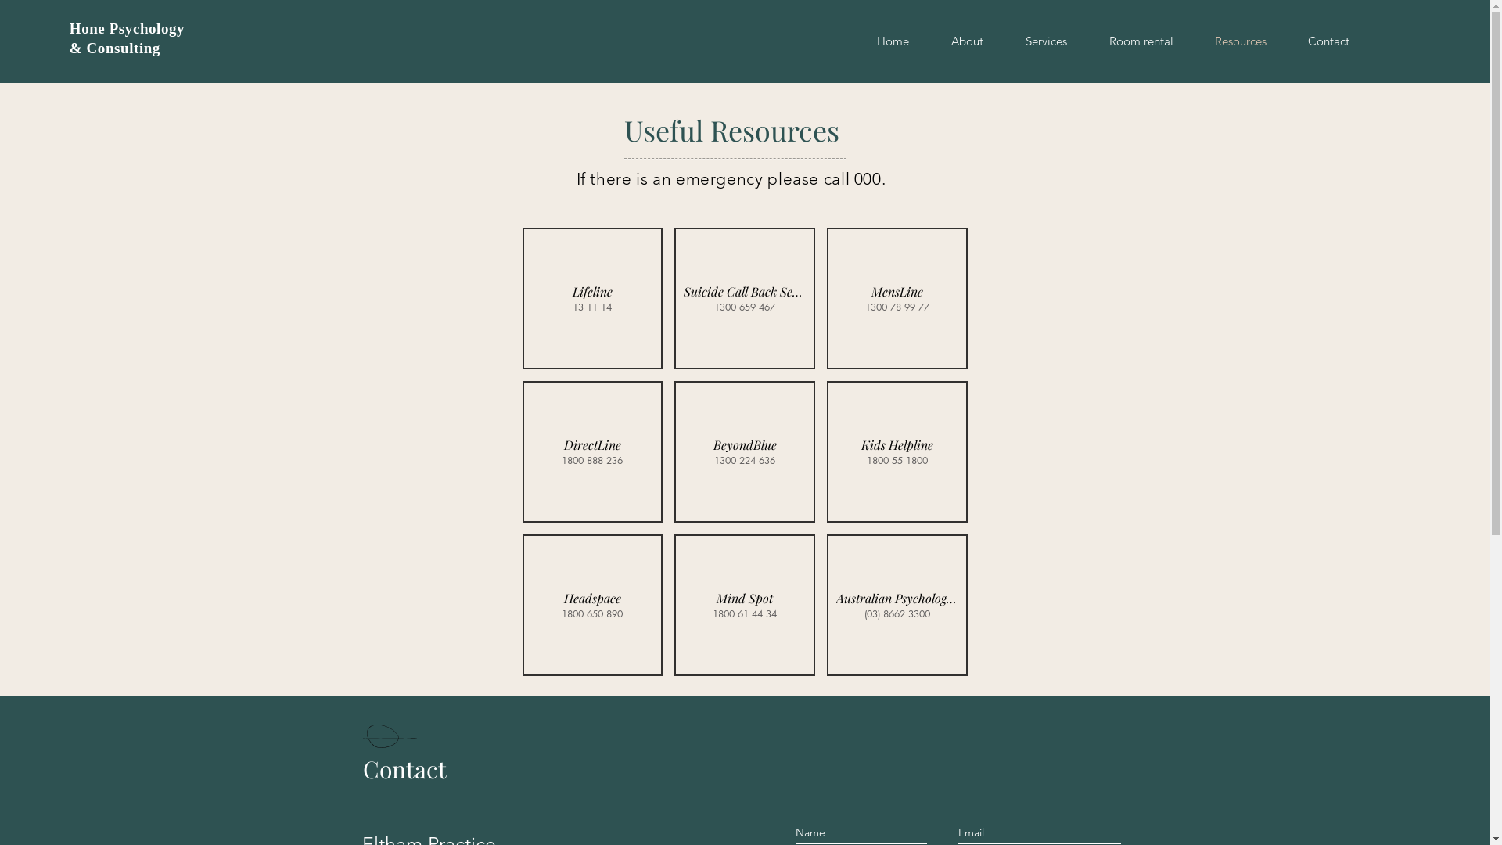  What do you see at coordinates (1047, 41) in the screenshot?
I see `Services` at bounding box center [1047, 41].